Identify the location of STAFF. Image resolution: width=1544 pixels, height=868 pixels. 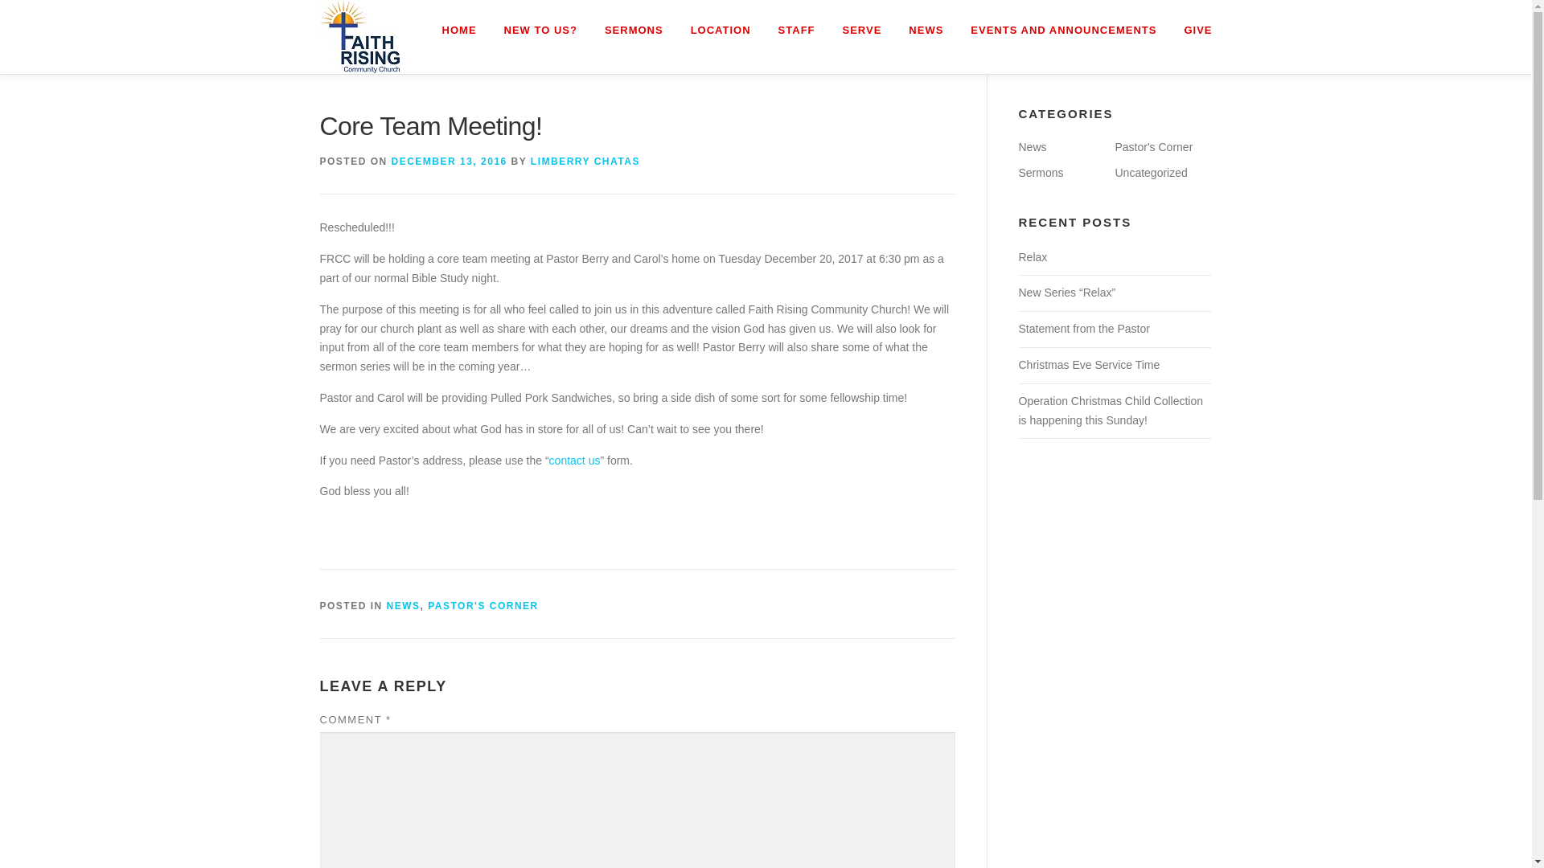
(796, 30).